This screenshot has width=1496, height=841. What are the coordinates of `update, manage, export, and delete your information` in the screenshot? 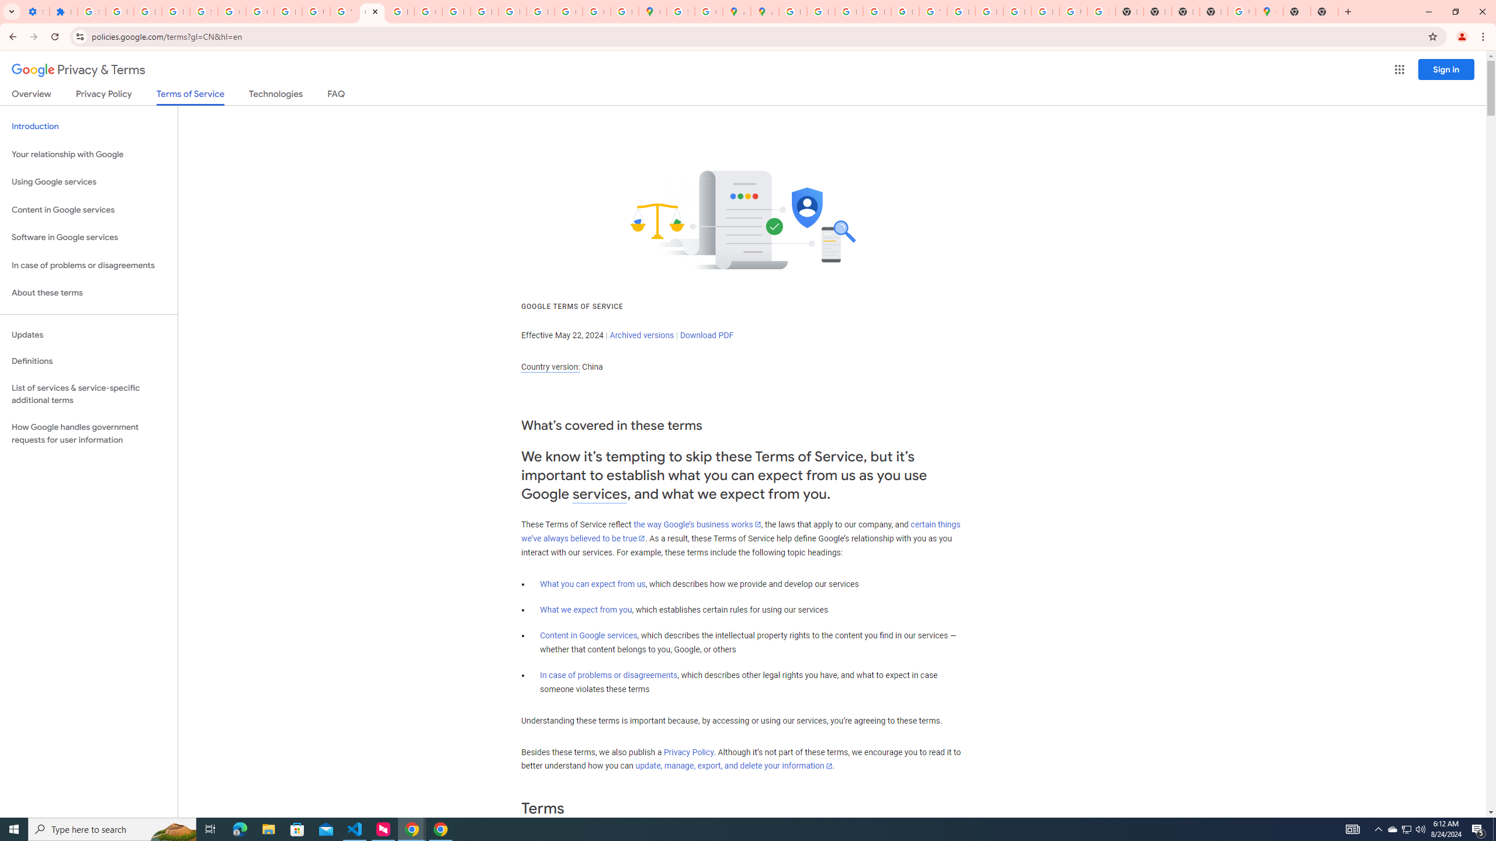 It's located at (734, 766).